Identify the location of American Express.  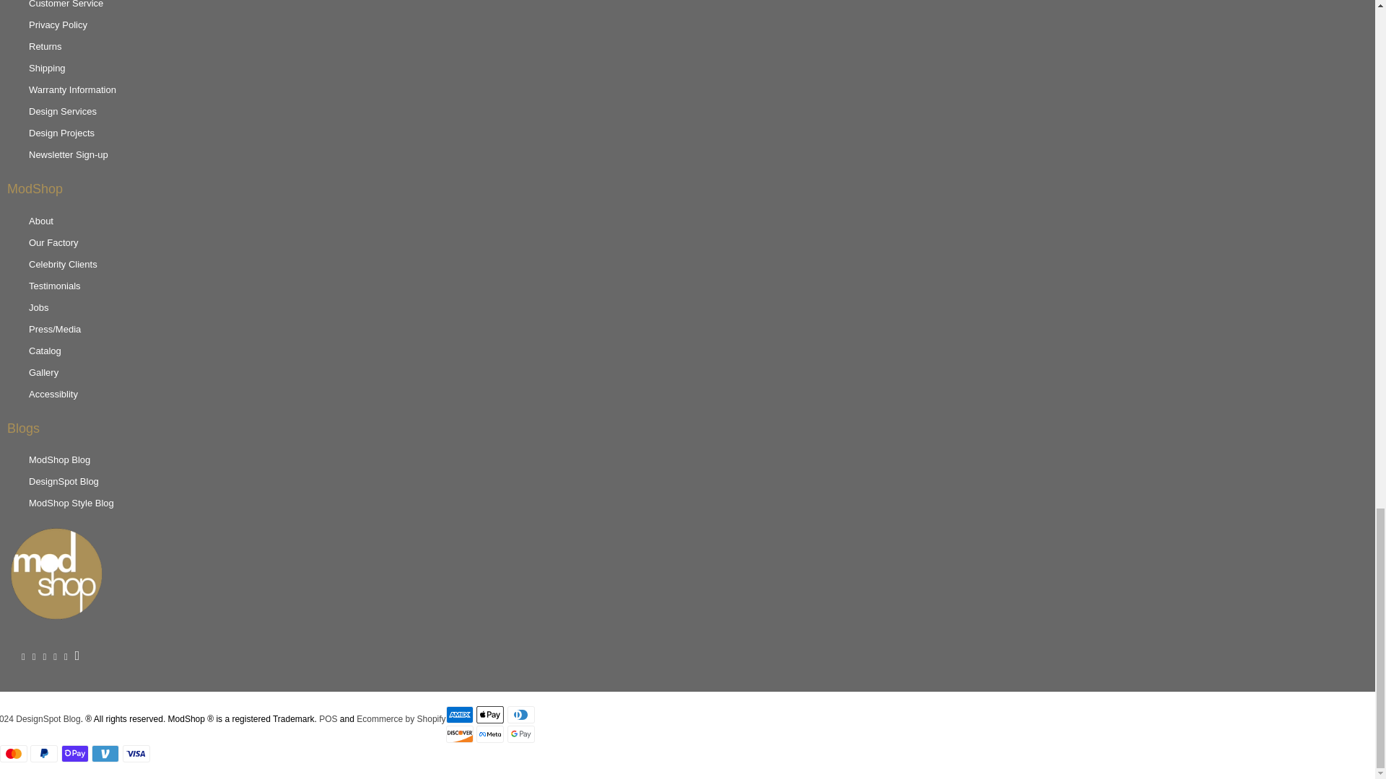
(460, 714).